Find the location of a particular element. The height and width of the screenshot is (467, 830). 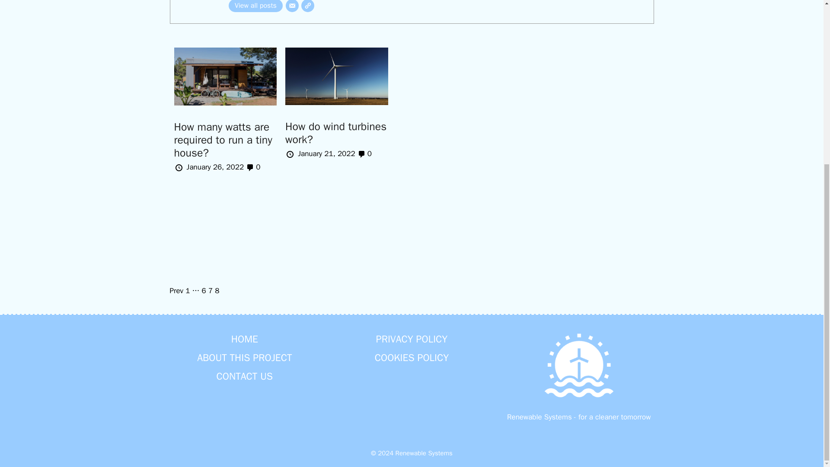

View all posts is located at coordinates (256, 6).